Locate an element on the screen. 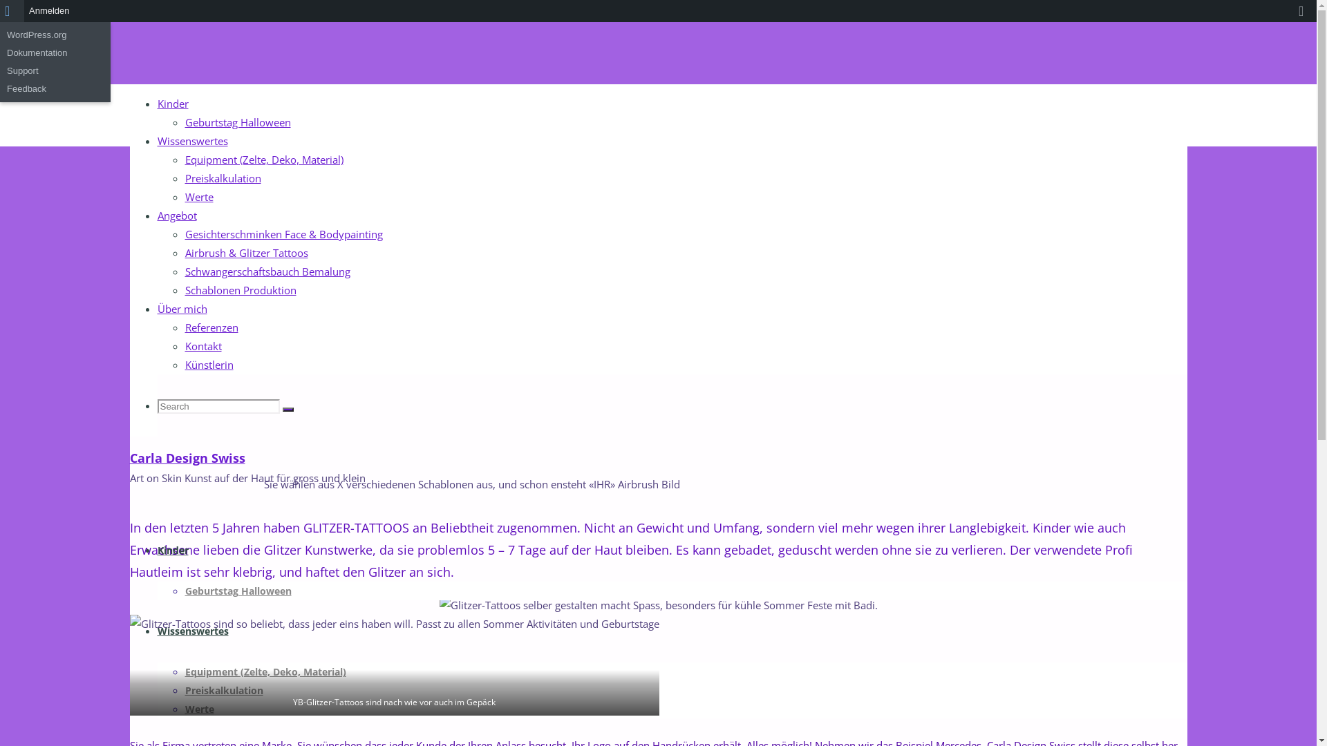  Wissenswertes is located at coordinates (193, 141).